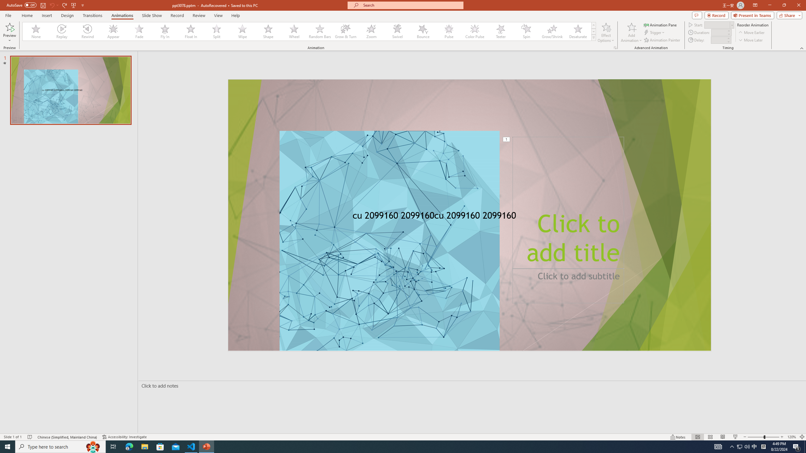  Describe the element at coordinates (593, 31) in the screenshot. I see `Row Down` at that location.